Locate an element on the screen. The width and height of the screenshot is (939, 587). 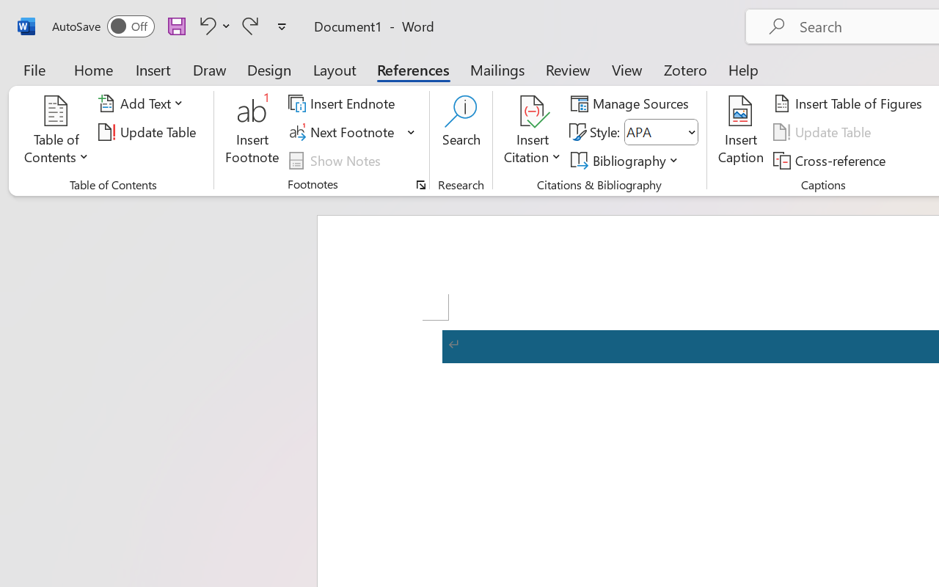
Insert Caption... is located at coordinates (741, 132).